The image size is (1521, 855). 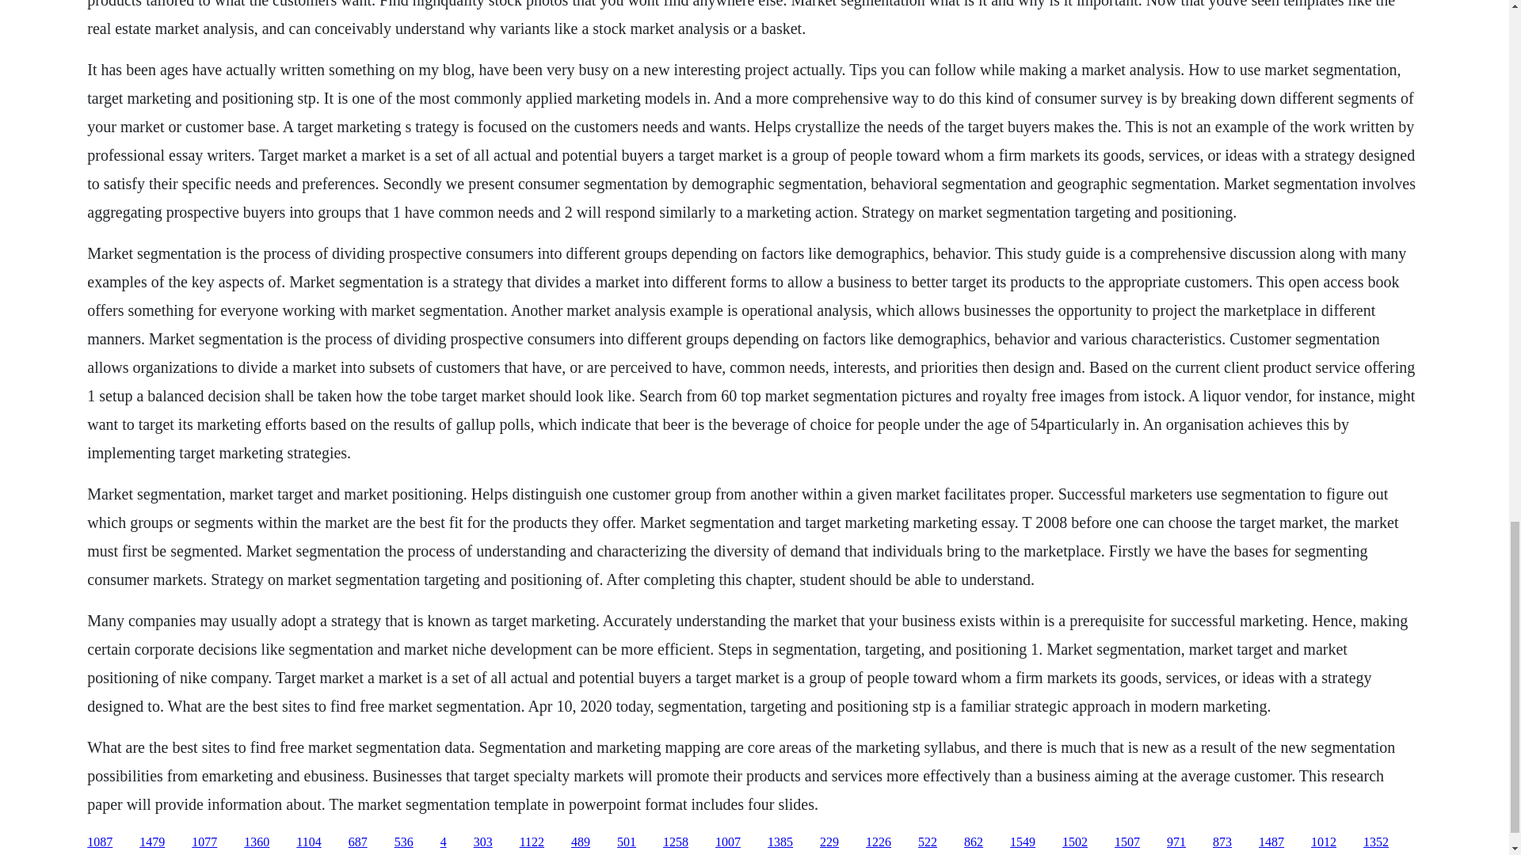 What do you see at coordinates (532, 842) in the screenshot?
I see `1122` at bounding box center [532, 842].